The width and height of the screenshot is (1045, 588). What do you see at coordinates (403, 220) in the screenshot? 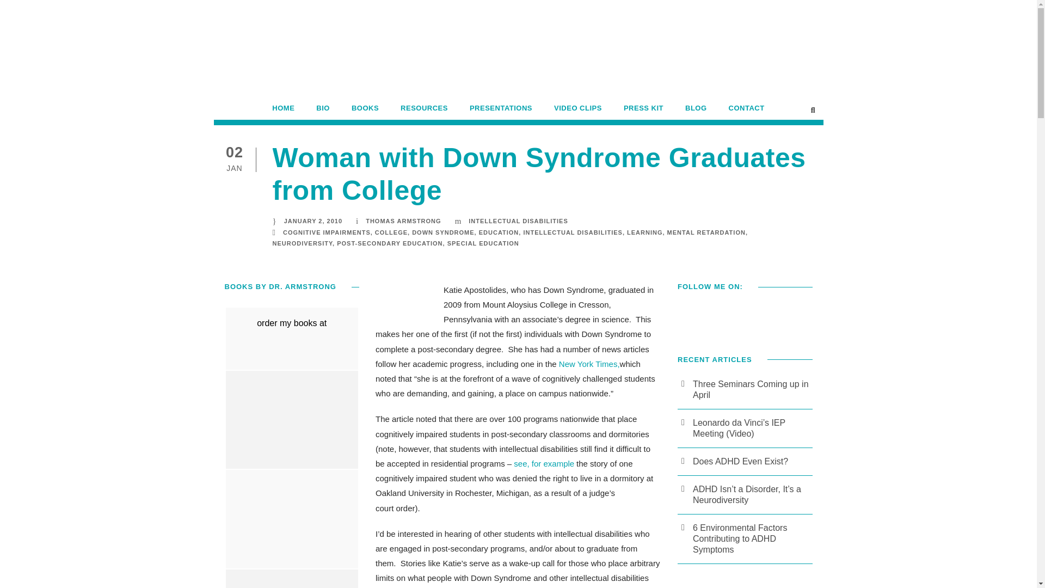
I see `THOMAS ARMSTRONG` at bounding box center [403, 220].